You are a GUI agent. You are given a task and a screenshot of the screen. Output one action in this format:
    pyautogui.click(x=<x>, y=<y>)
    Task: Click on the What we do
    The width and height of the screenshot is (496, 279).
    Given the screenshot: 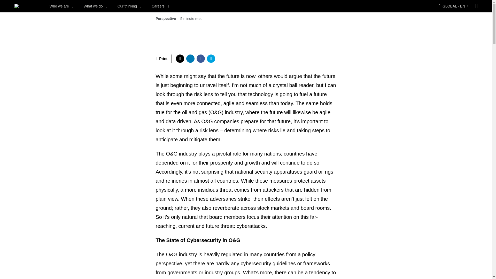 What is the action you would take?
    pyautogui.click(x=95, y=6)
    